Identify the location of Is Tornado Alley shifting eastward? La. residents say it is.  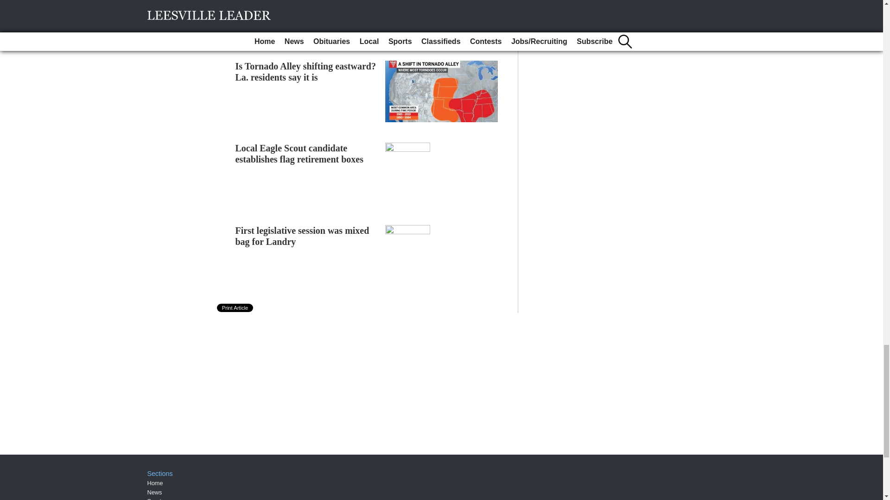
(305, 71).